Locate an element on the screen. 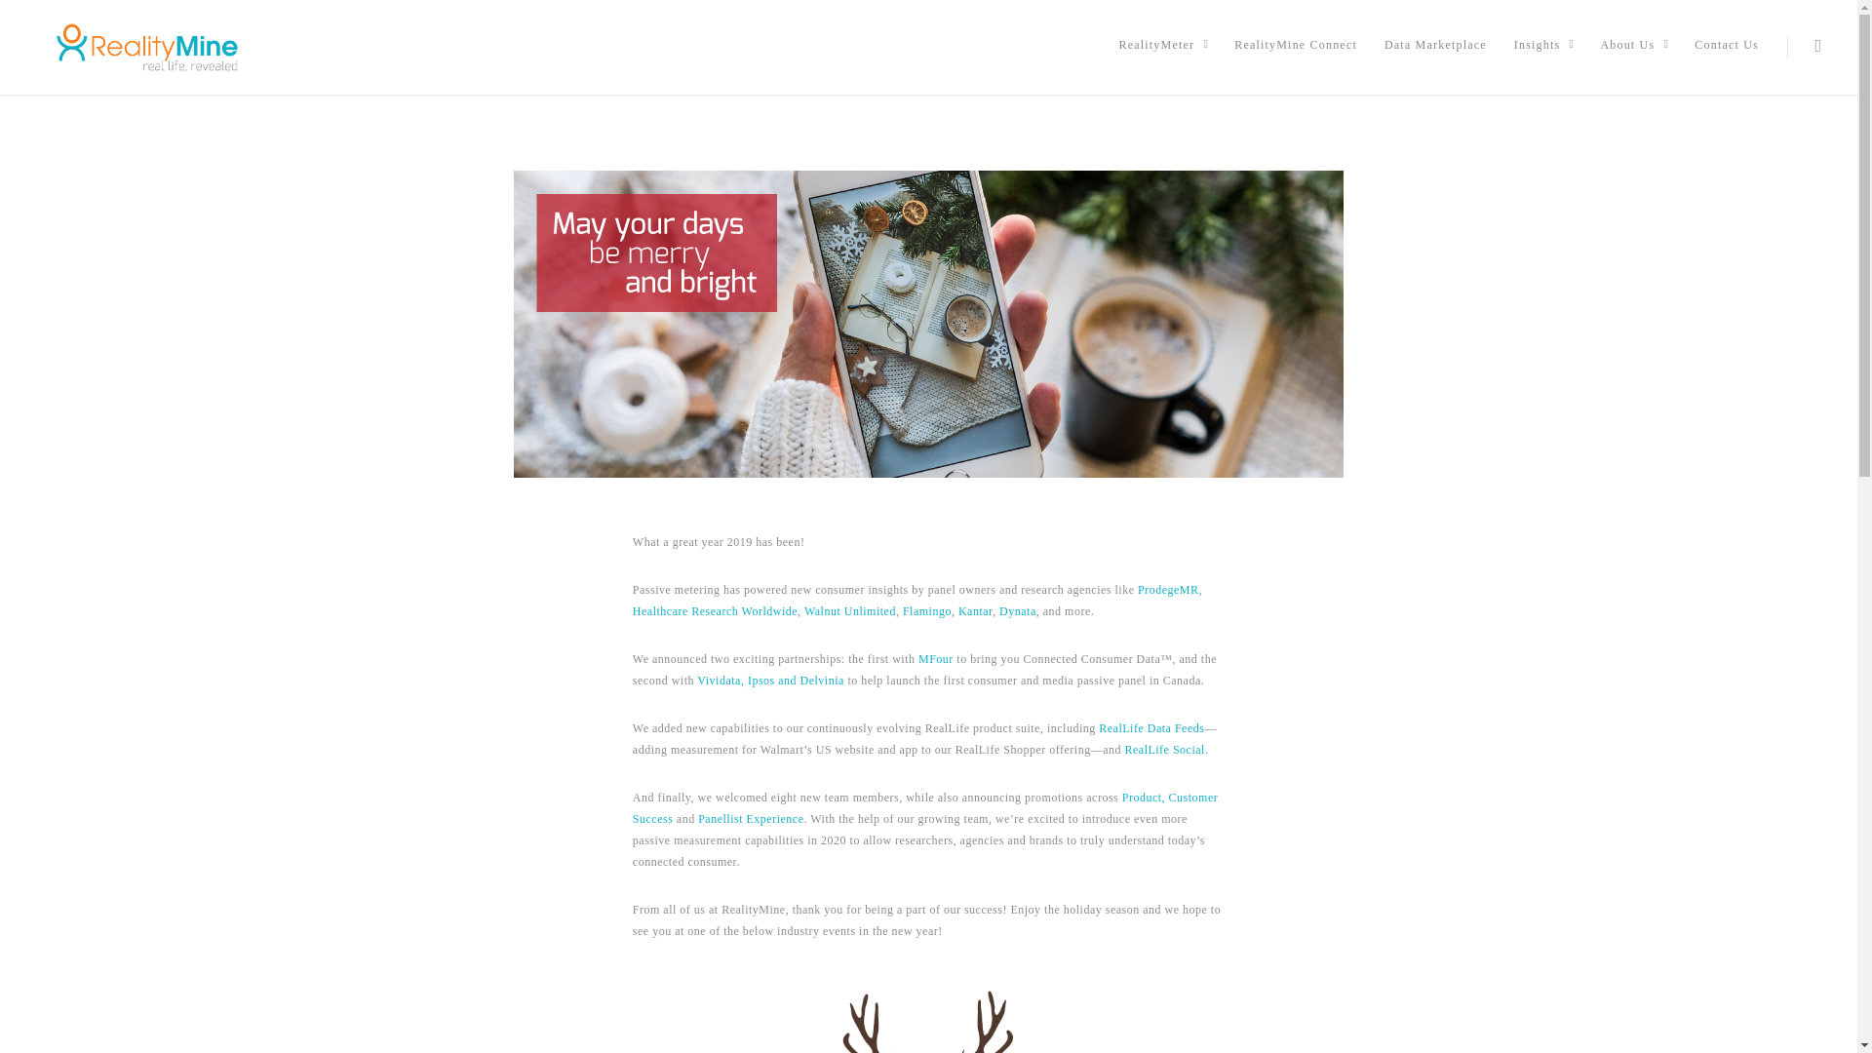 The image size is (1872, 1053). Panellist Experience is located at coordinates (751, 818).